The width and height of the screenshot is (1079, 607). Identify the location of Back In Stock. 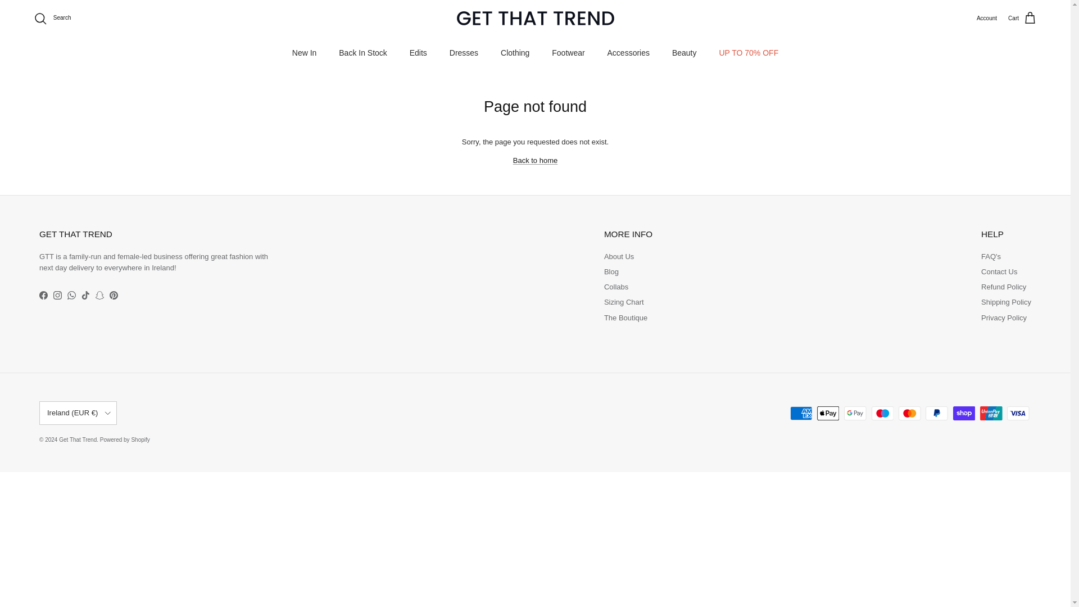
(363, 53).